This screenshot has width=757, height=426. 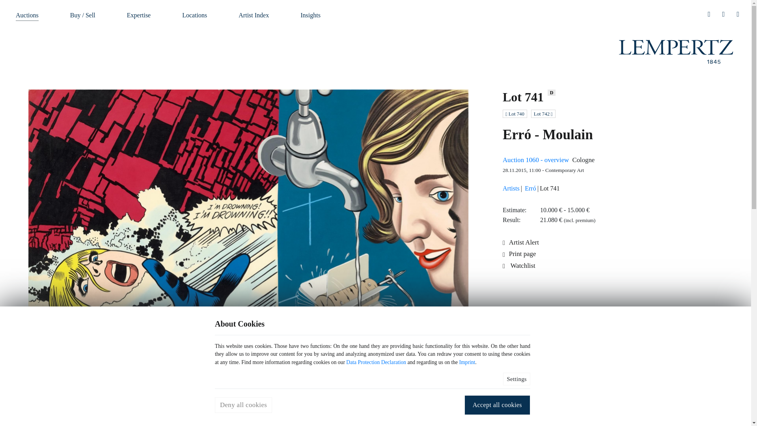 I want to click on Auctions, so click(x=27, y=14).